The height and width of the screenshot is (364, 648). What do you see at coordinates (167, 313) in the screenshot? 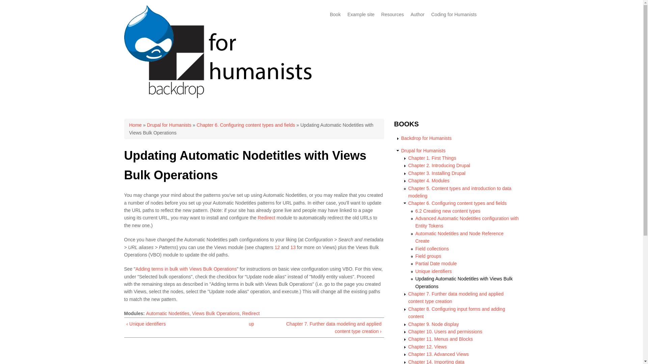
I see `Automatic Nodetitles` at bounding box center [167, 313].